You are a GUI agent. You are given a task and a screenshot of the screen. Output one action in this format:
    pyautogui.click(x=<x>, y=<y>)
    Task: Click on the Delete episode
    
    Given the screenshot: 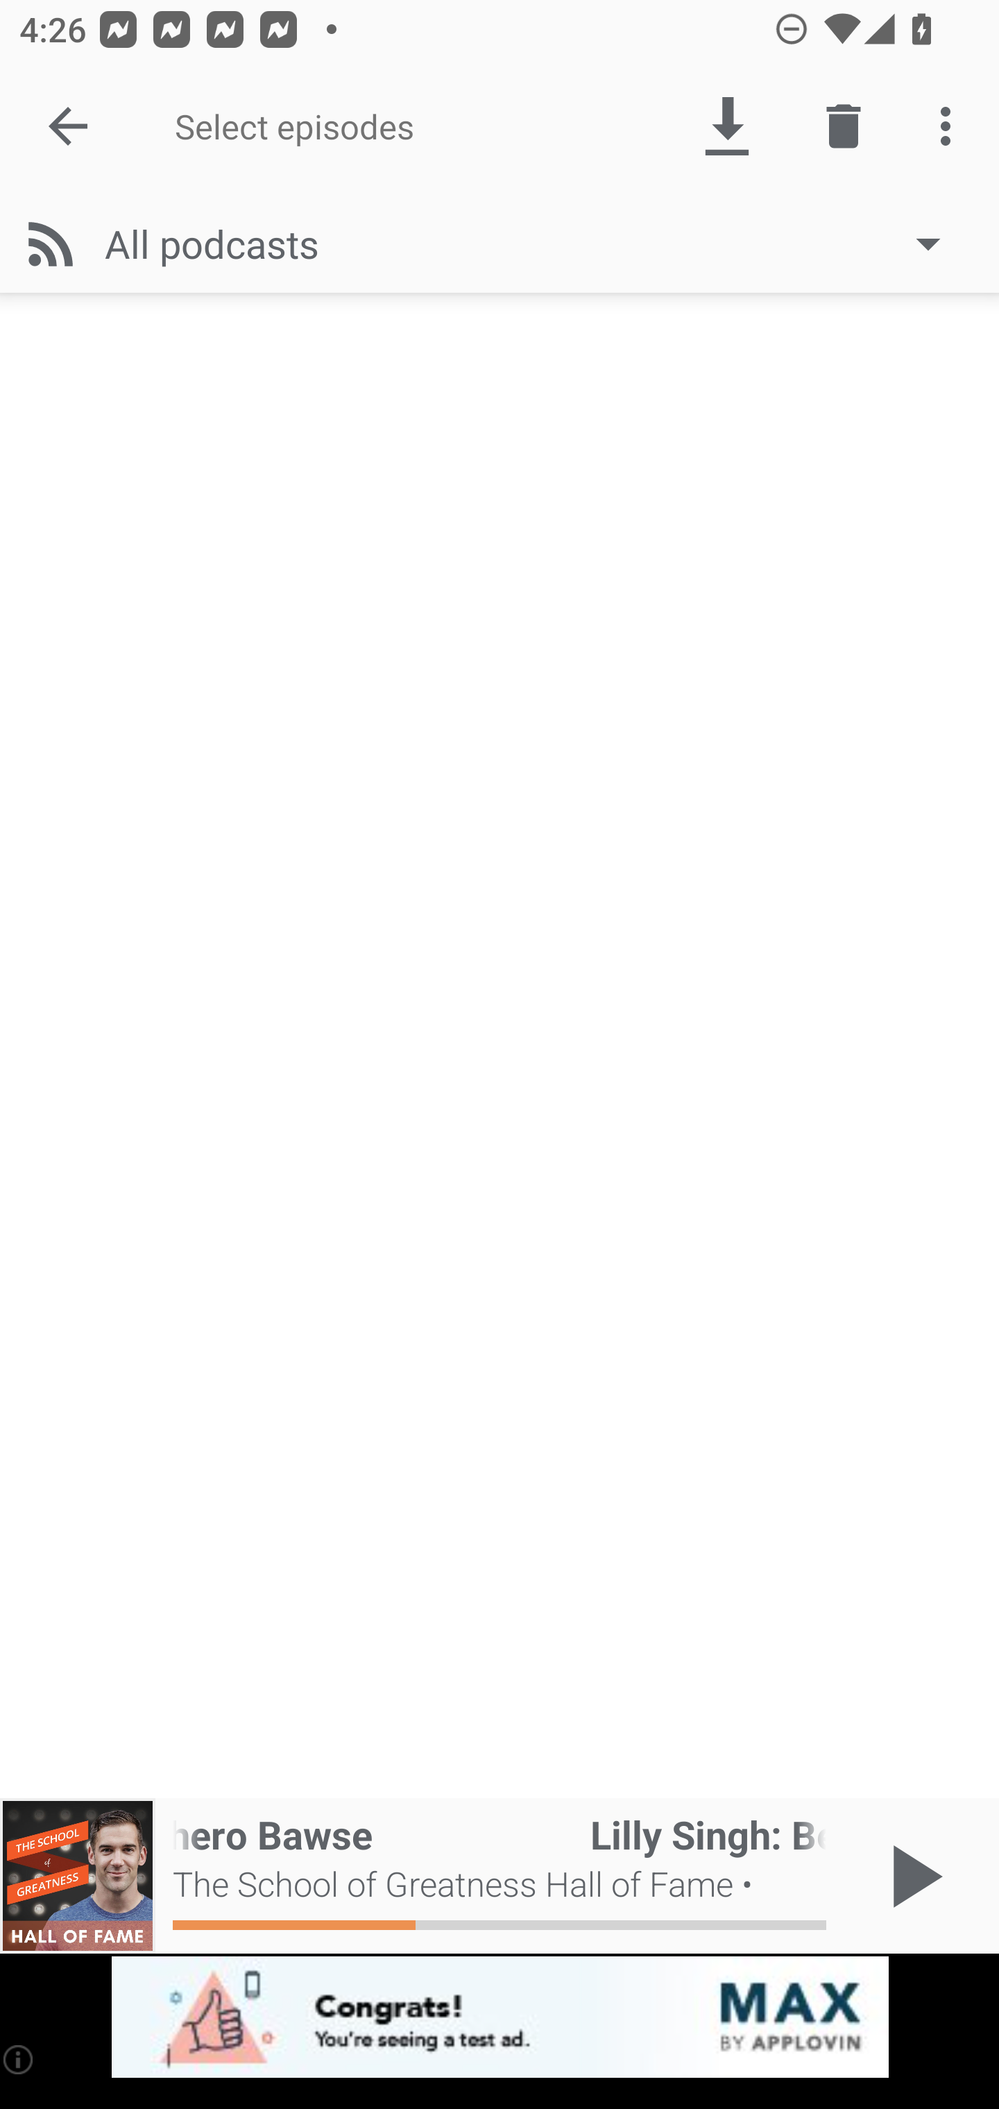 What is the action you would take?
    pyautogui.click(x=844, y=126)
    